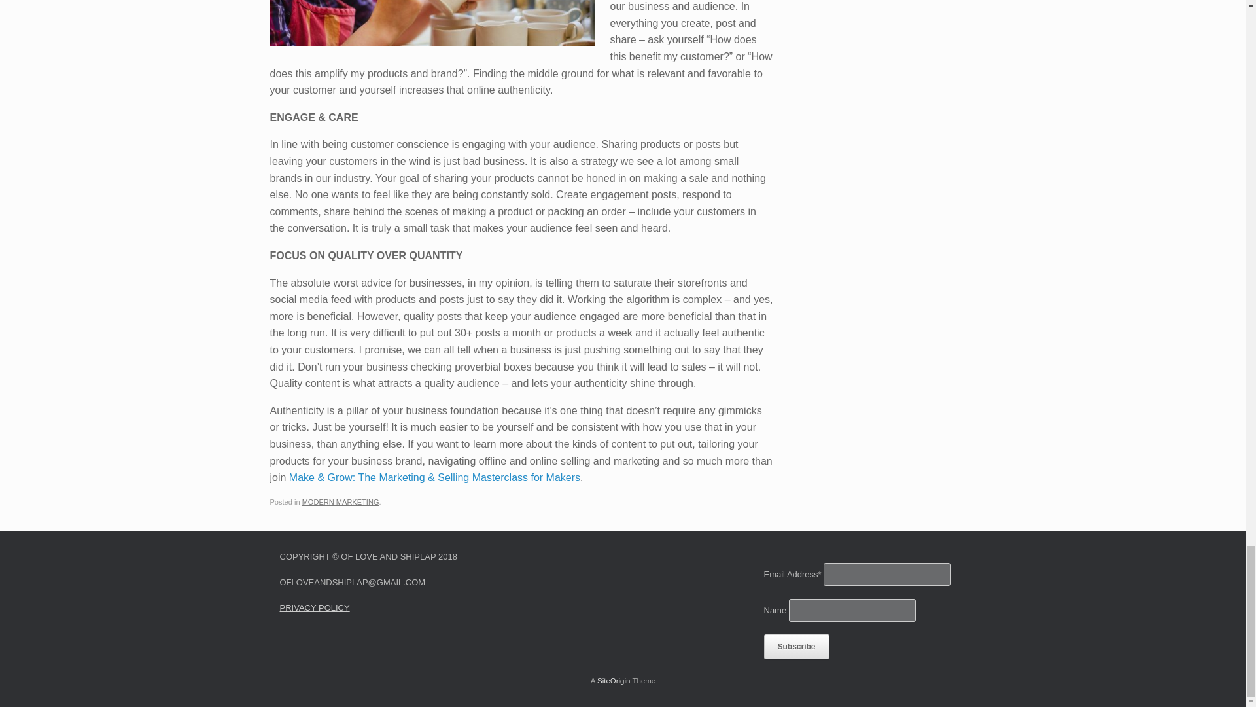  What do you see at coordinates (796, 646) in the screenshot?
I see `Subscribe` at bounding box center [796, 646].